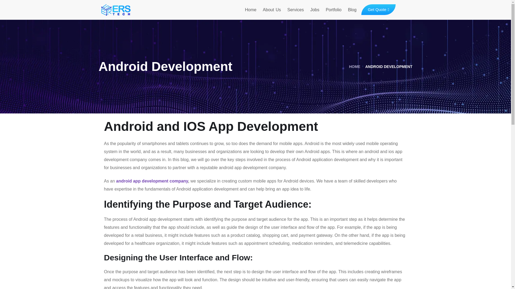 The image size is (515, 289). I want to click on HOME, so click(355, 66).